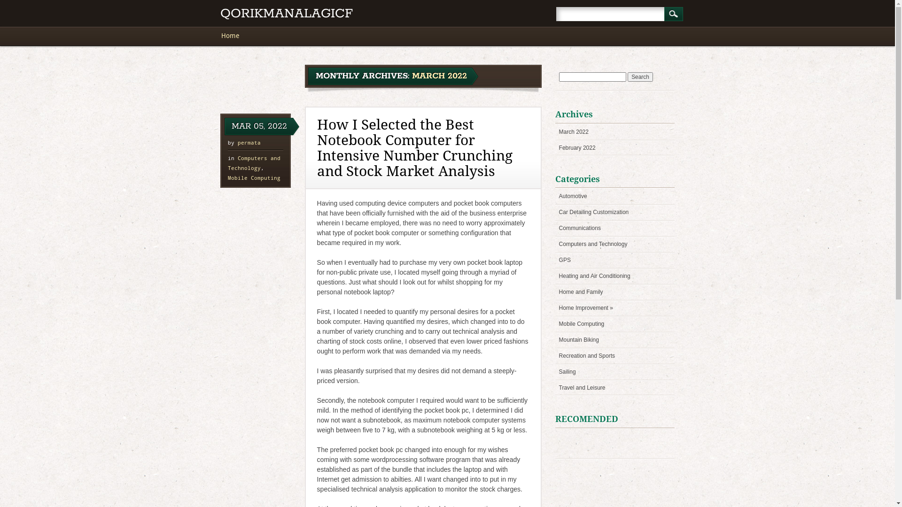 The image size is (902, 507). What do you see at coordinates (577, 148) in the screenshot?
I see `February 2022` at bounding box center [577, 148].